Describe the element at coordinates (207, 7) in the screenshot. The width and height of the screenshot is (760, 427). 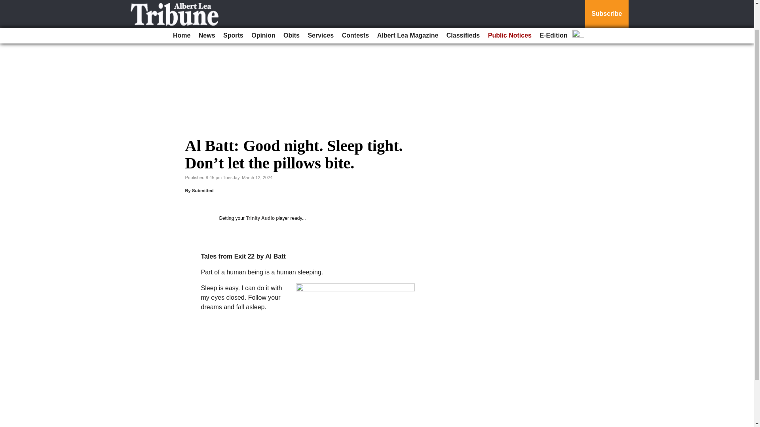
I see `News` at that location.